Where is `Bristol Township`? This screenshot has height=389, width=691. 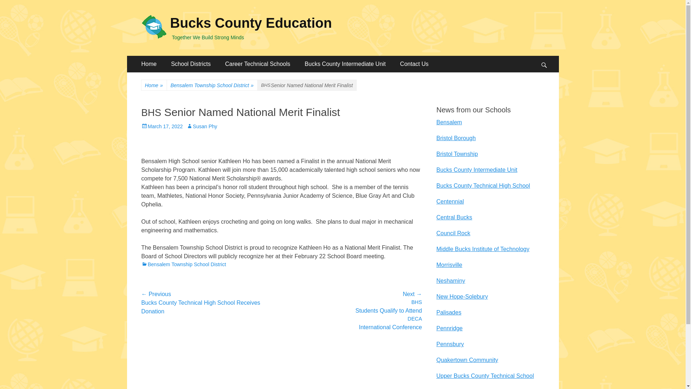
Bristol Township is located at coordinates (456, 154).